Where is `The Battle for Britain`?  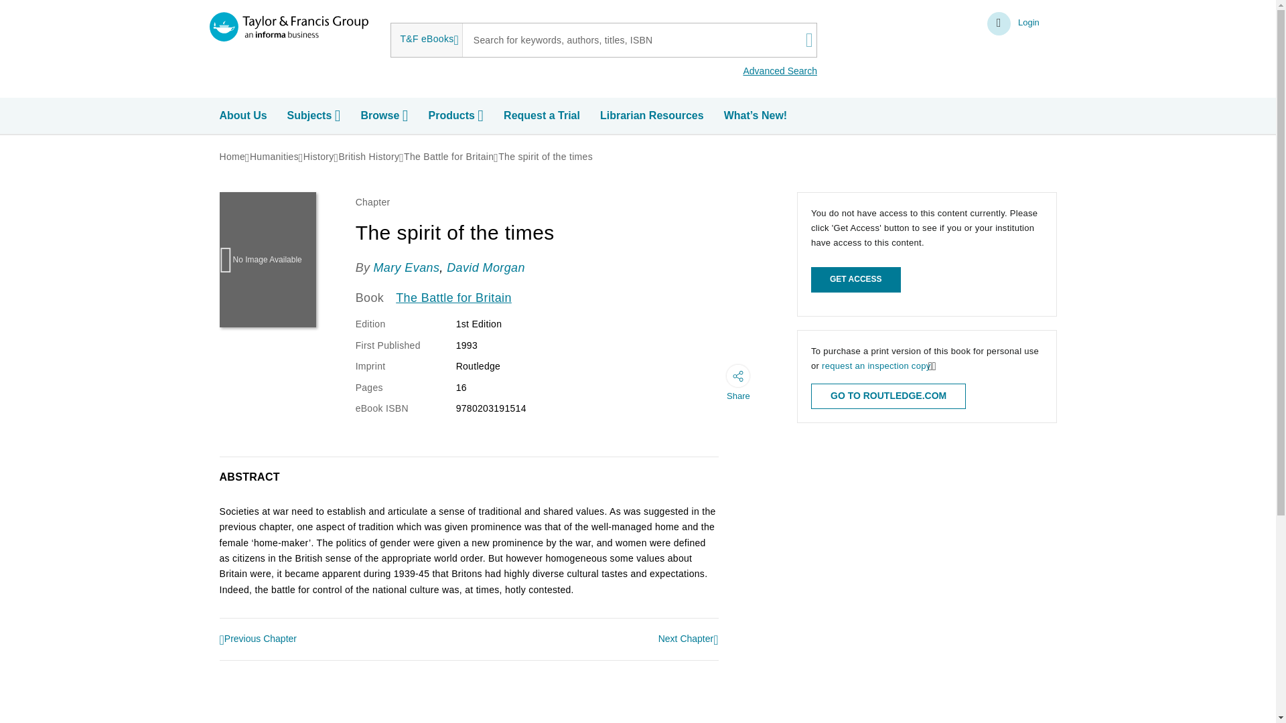
The Battle for Britain is located at coordinates (449, 156).